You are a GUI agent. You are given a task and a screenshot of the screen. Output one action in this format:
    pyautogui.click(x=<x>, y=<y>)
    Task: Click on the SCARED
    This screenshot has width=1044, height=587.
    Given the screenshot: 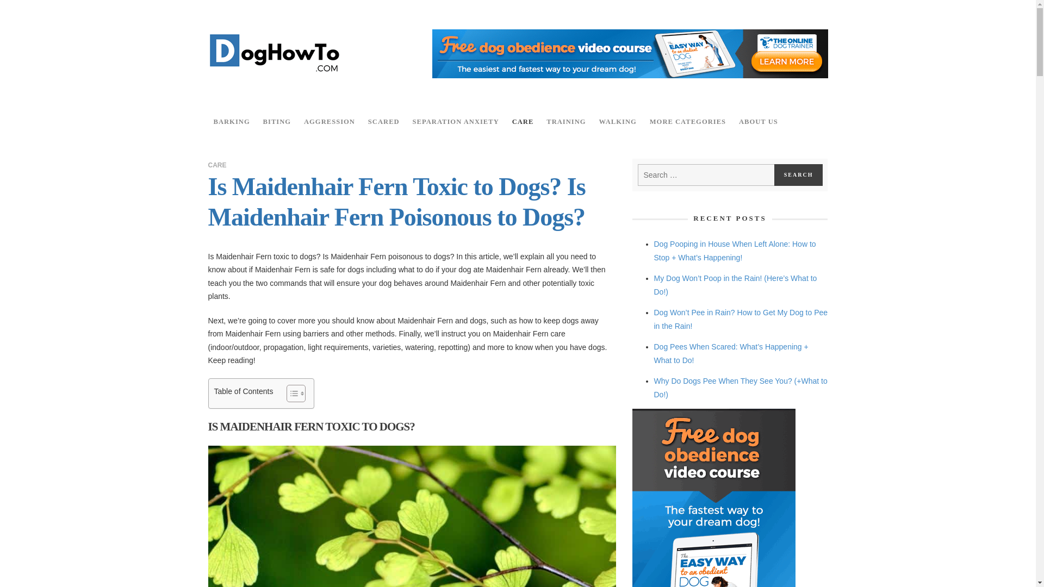 What is the action you would take?
    pyautogui.click(x=383, y=122)
    